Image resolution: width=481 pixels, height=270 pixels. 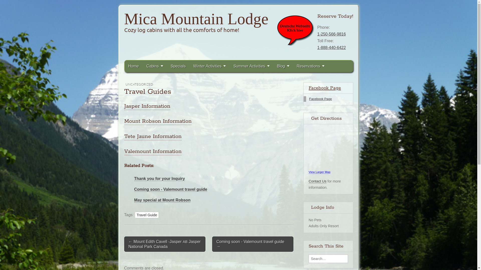 What do you see at coordinates (147, 215) in the screenshot?
I see `Travel Guide` at bounding box center [147, 215].